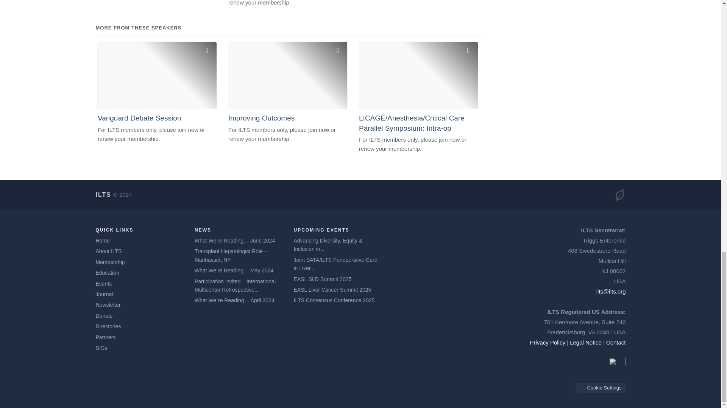  What do you see at coordinates (334, 300) in the screenshot?
I see `ILTS Consensus Conference 2025` at bounding box center [334, 300].